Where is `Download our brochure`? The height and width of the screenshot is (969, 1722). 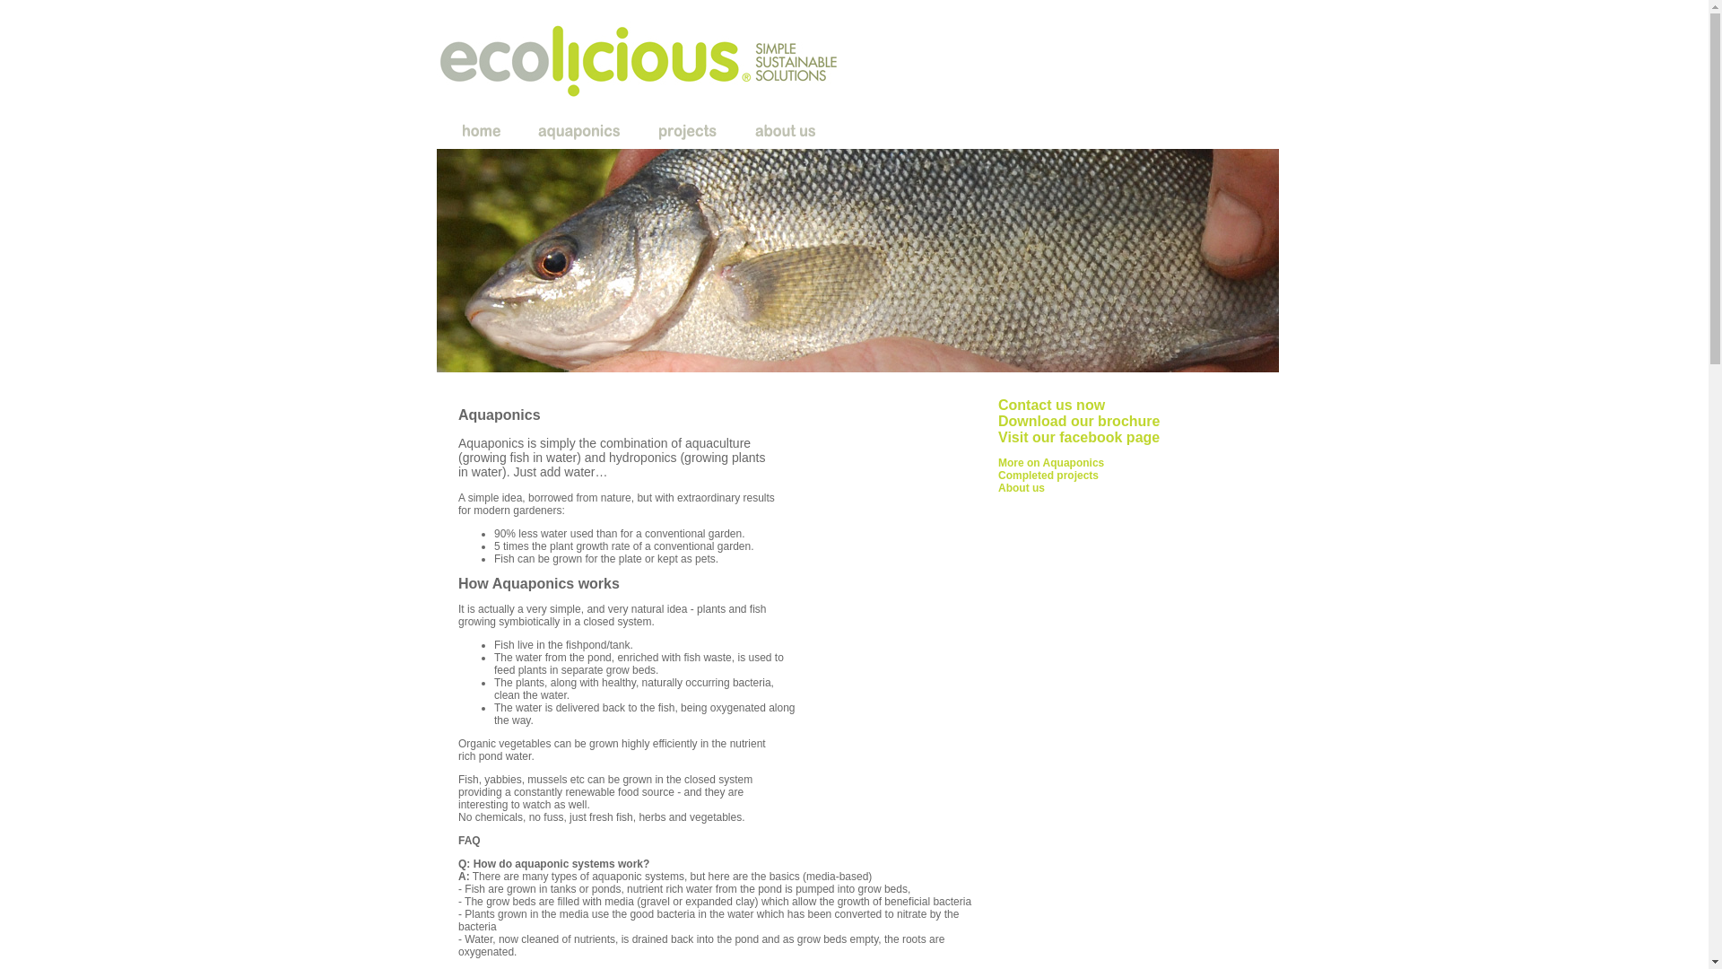
Download our brochure is located at coordinates (1079, 422).